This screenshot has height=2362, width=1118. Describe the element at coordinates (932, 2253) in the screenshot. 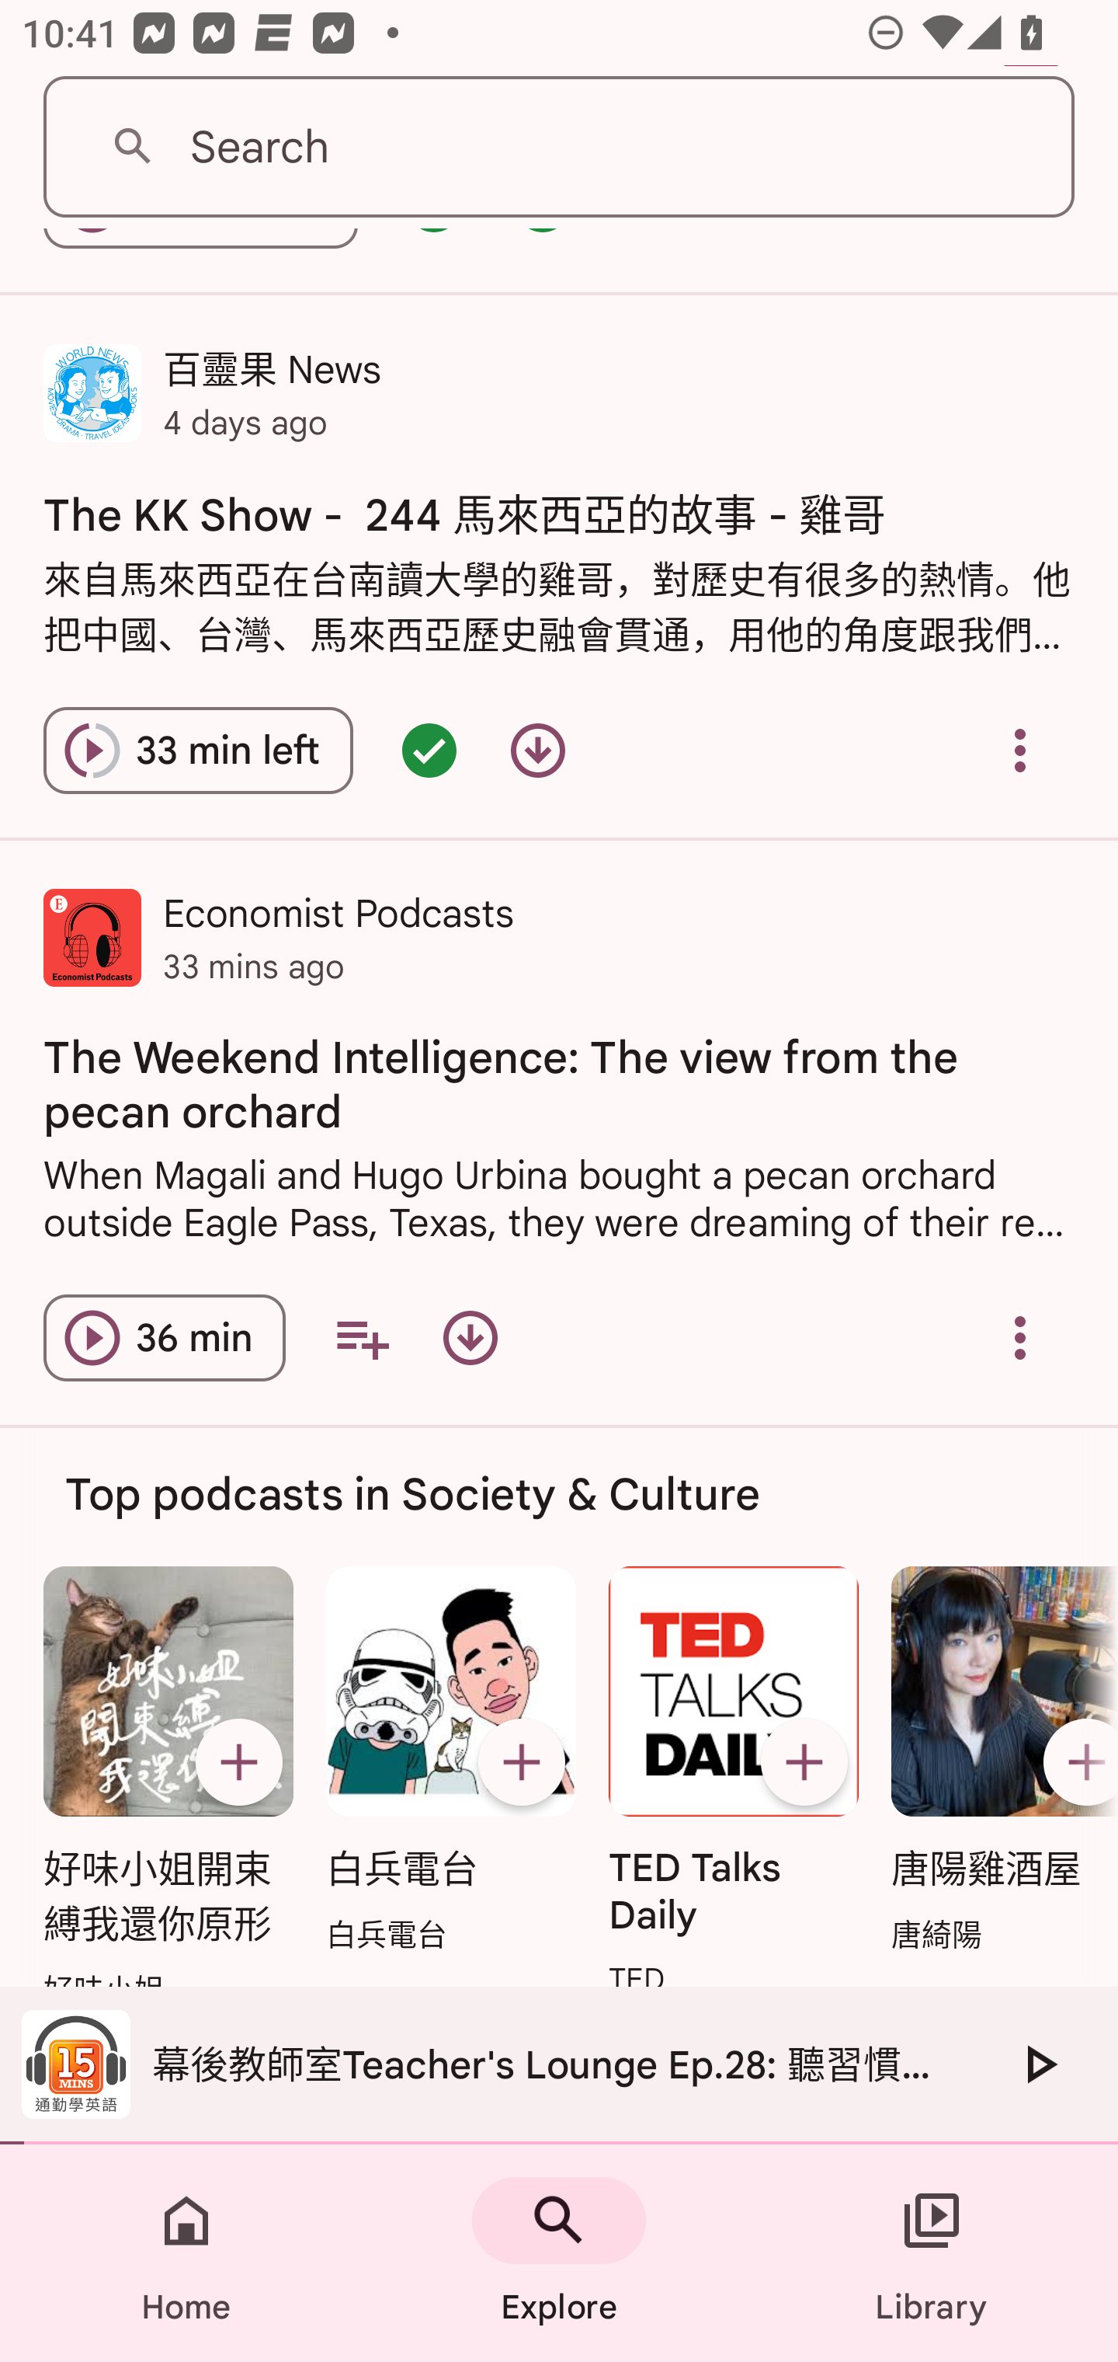

I see `Library` at that location.